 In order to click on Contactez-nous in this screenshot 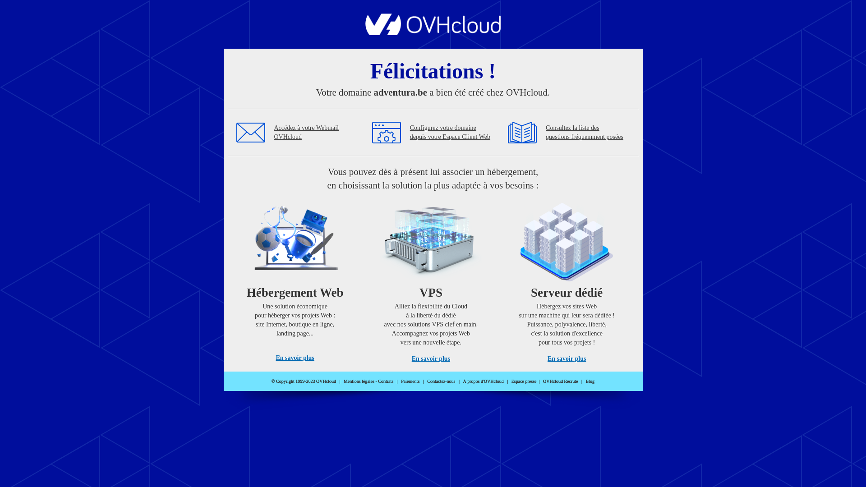, I will do `click(441, 381)`.